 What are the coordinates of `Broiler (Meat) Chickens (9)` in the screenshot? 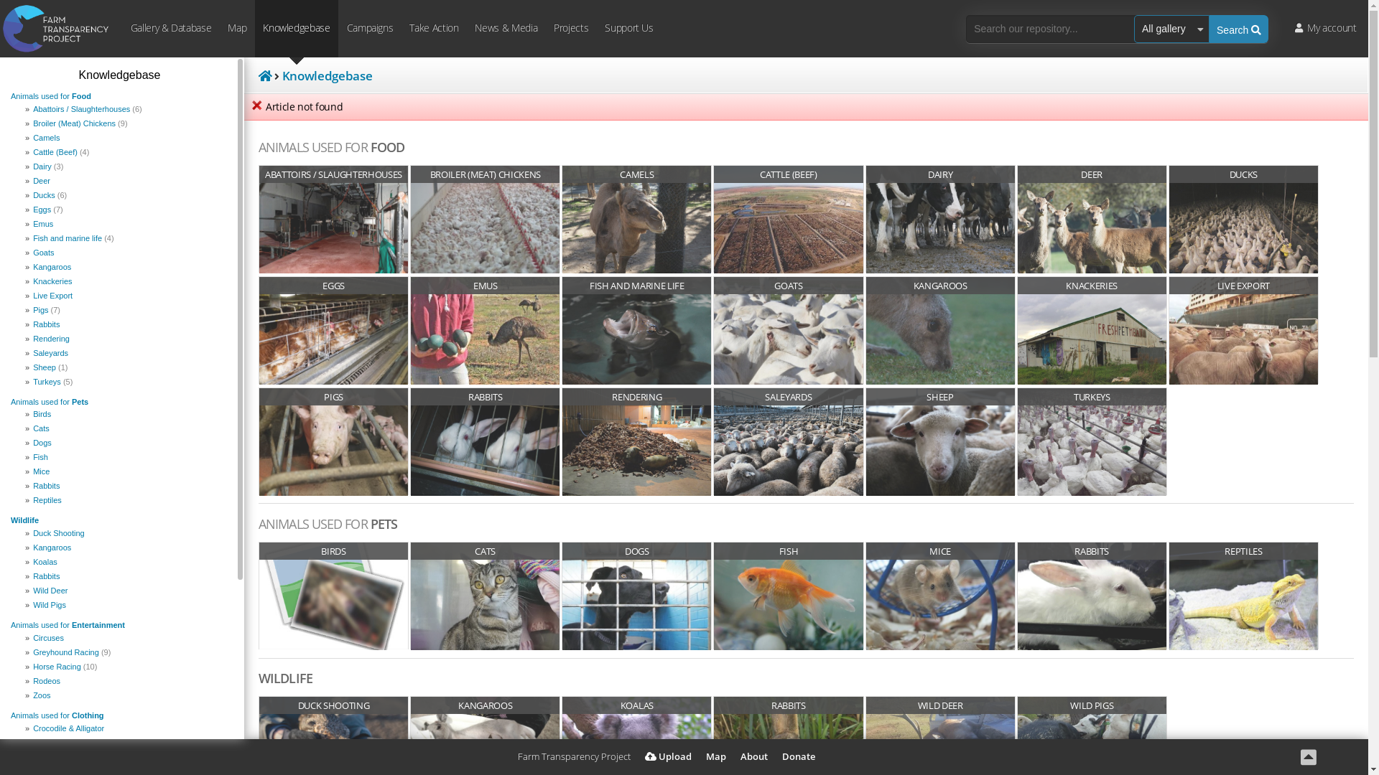 It's located at (128, 123).